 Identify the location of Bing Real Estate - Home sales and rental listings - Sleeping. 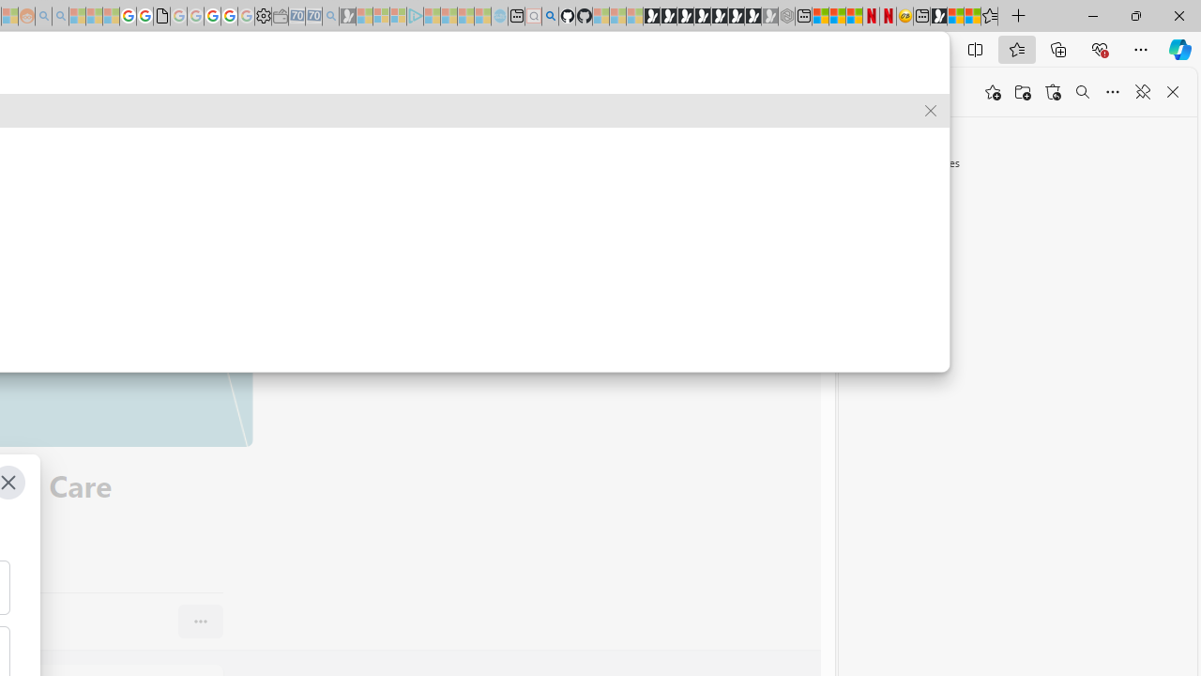
(330, 17).